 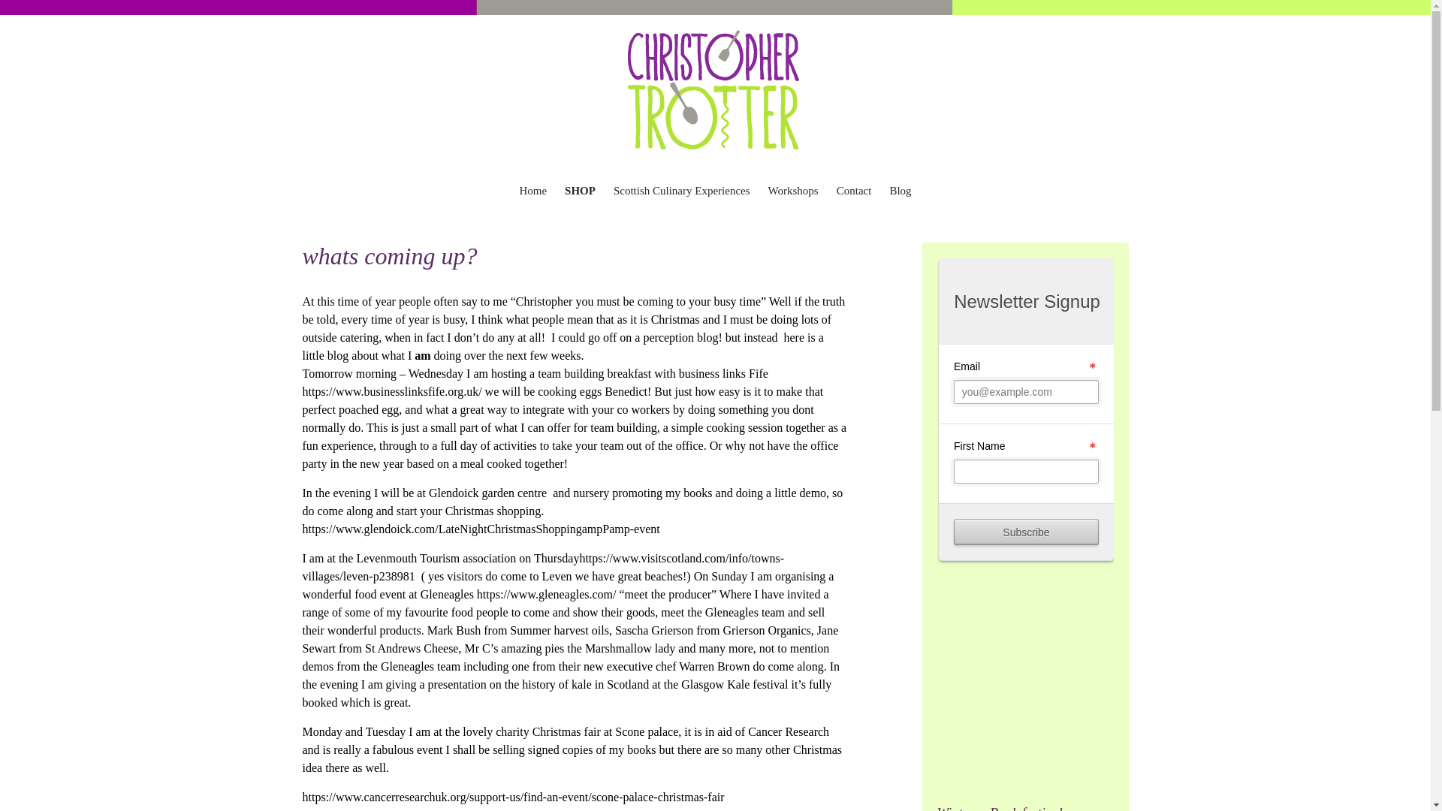 What do you see at coordinates (532, 191) in the screenshot?
I see `Home` at bounding box center [532, 191].